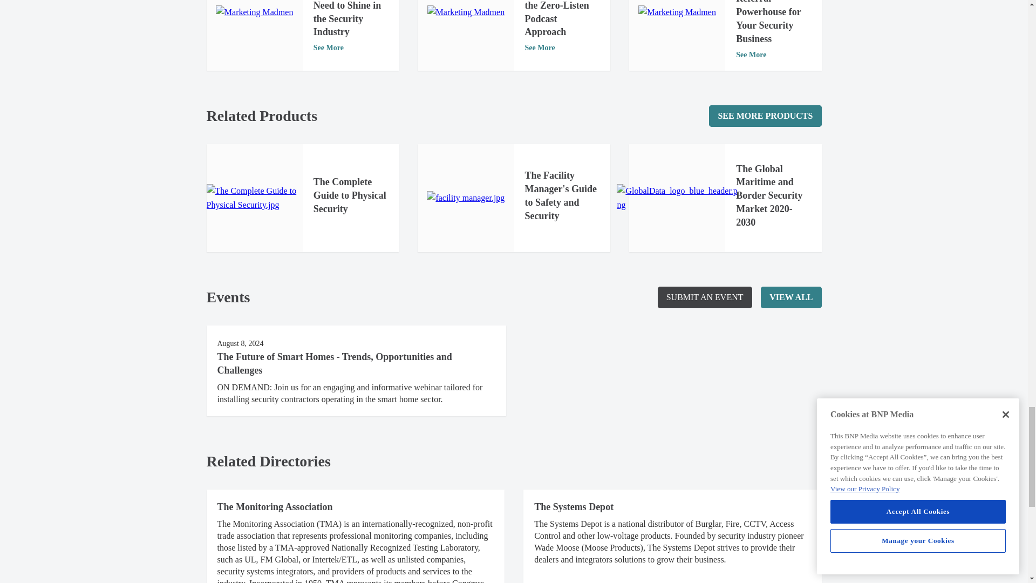 Image resolution: width=1036 pixels, height=583 pixels. I want to click on The Complete Guide to Physical Security.jpg, so click(254, 199).